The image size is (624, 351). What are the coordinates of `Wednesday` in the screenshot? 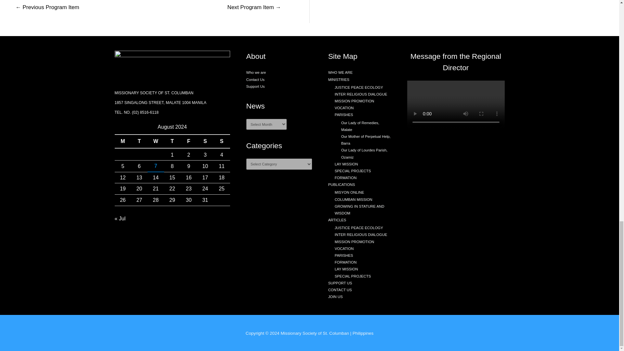 It's located at (155, 141).